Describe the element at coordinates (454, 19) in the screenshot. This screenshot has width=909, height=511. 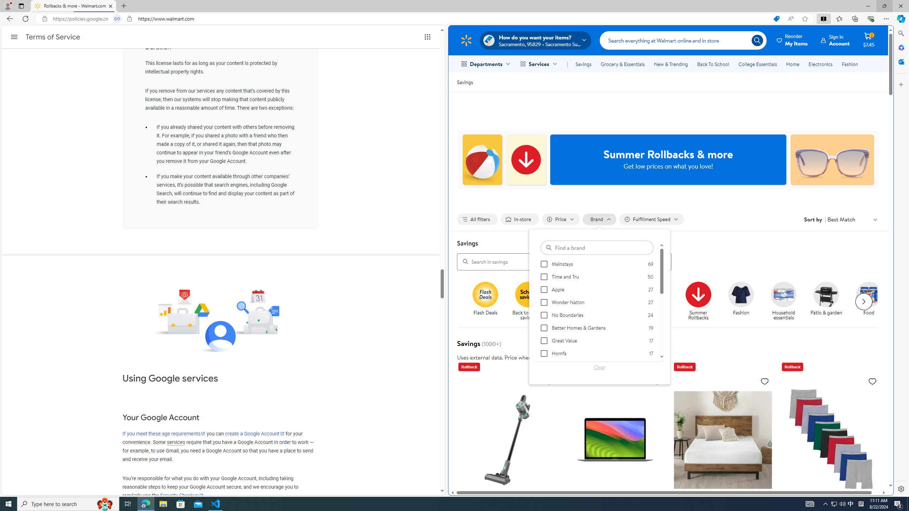
I see `App bar` at that location.